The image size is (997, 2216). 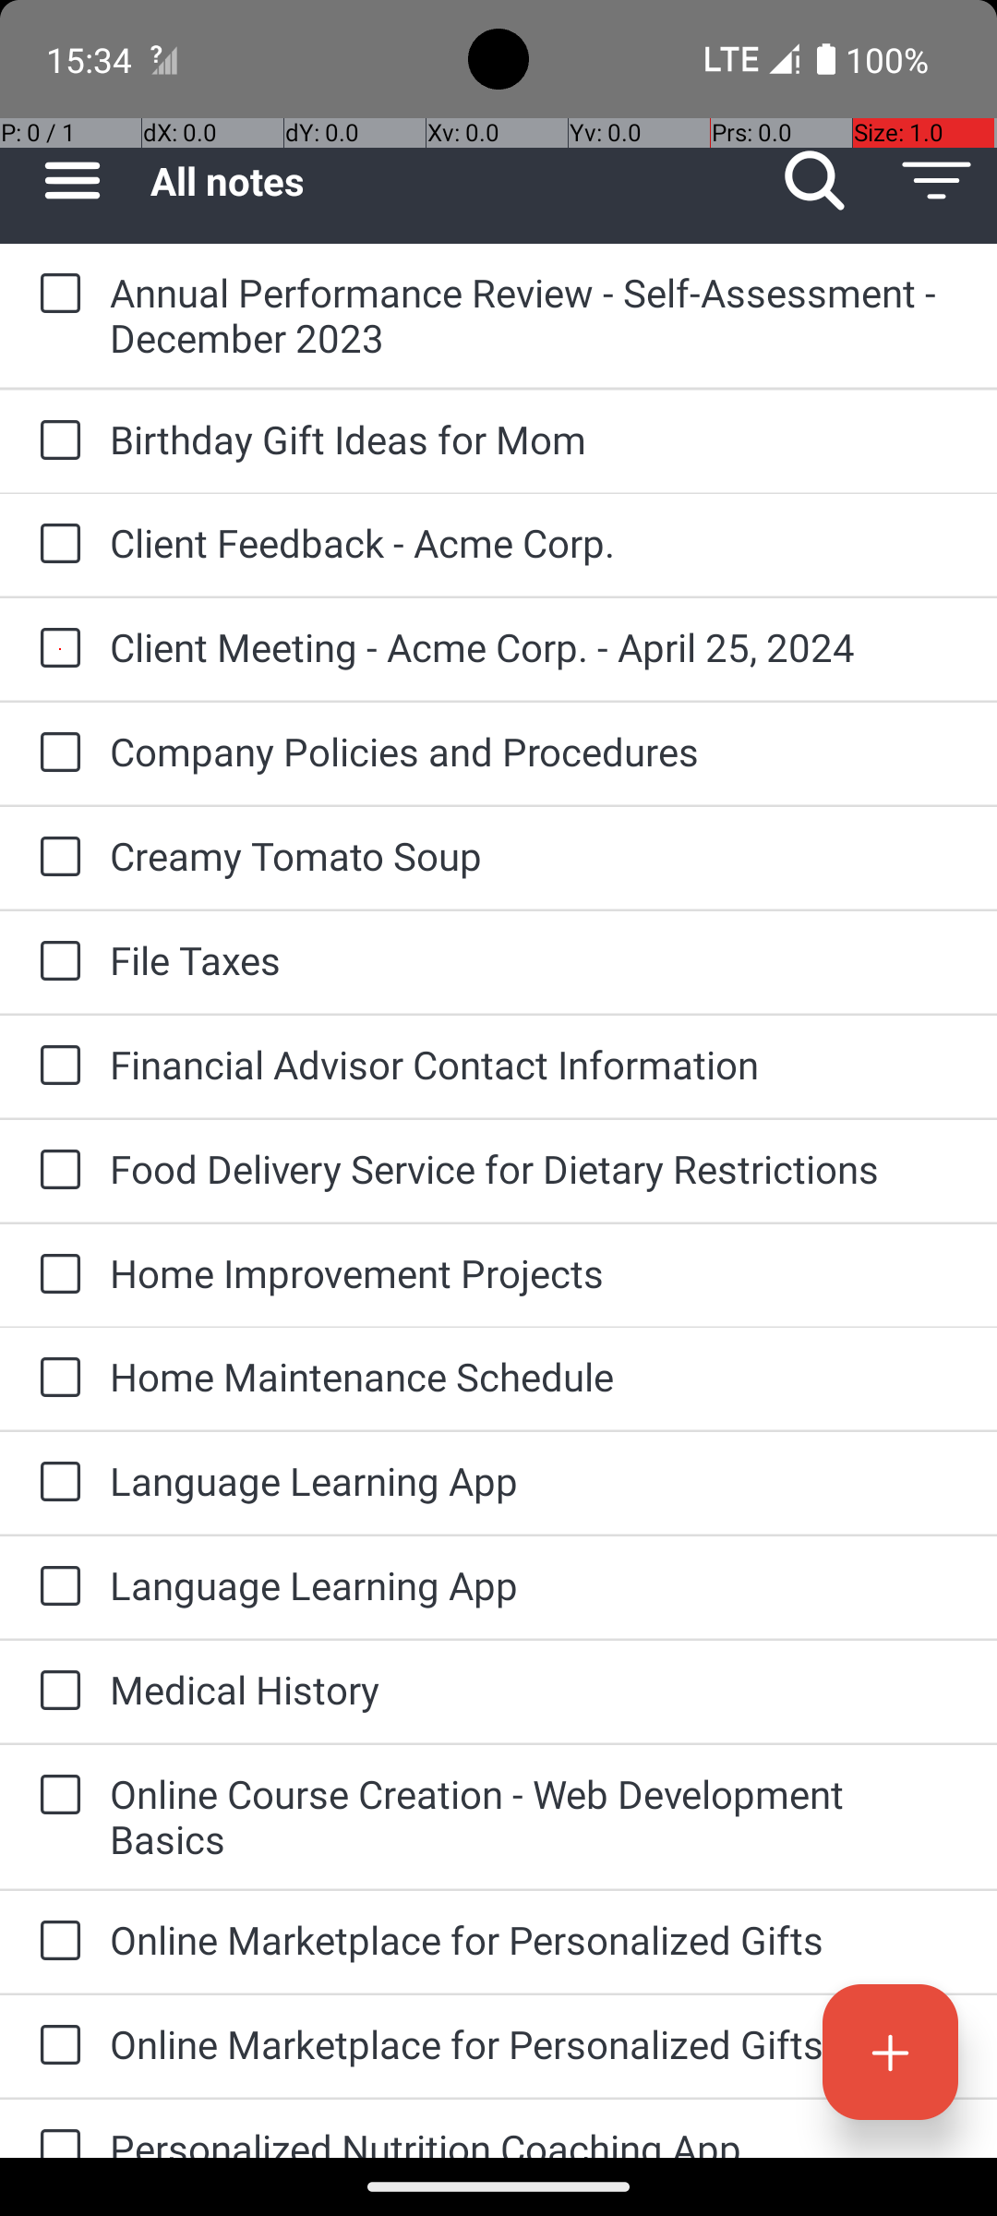 What do you see at coordinates (535, 1376) in the screenshot?
I see `Home Maintenance Schedule` at bounding box center [535, 1376].